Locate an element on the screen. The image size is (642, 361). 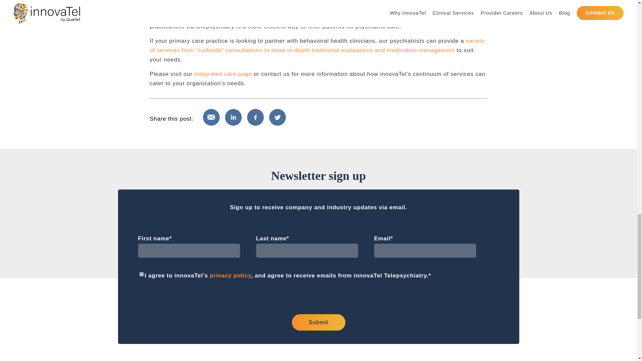
Submit is located at coordinates (318, 322).